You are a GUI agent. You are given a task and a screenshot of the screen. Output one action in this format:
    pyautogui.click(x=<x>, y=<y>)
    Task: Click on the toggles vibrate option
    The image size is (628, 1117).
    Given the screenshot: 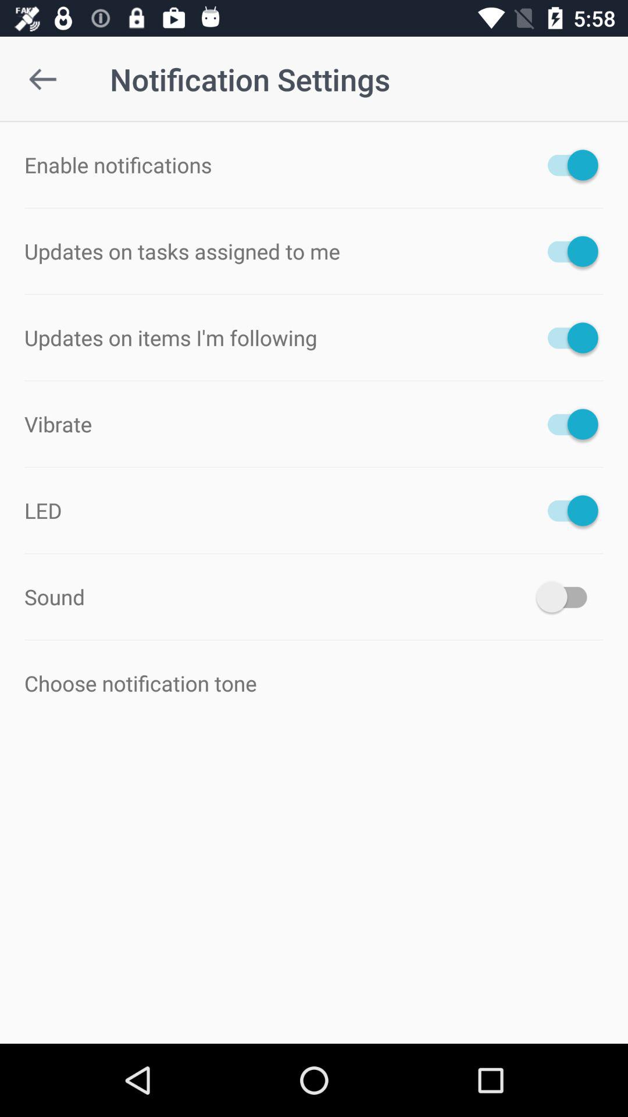 What is the action you would take?
    pyautogui.click(x=568, y=424)
    